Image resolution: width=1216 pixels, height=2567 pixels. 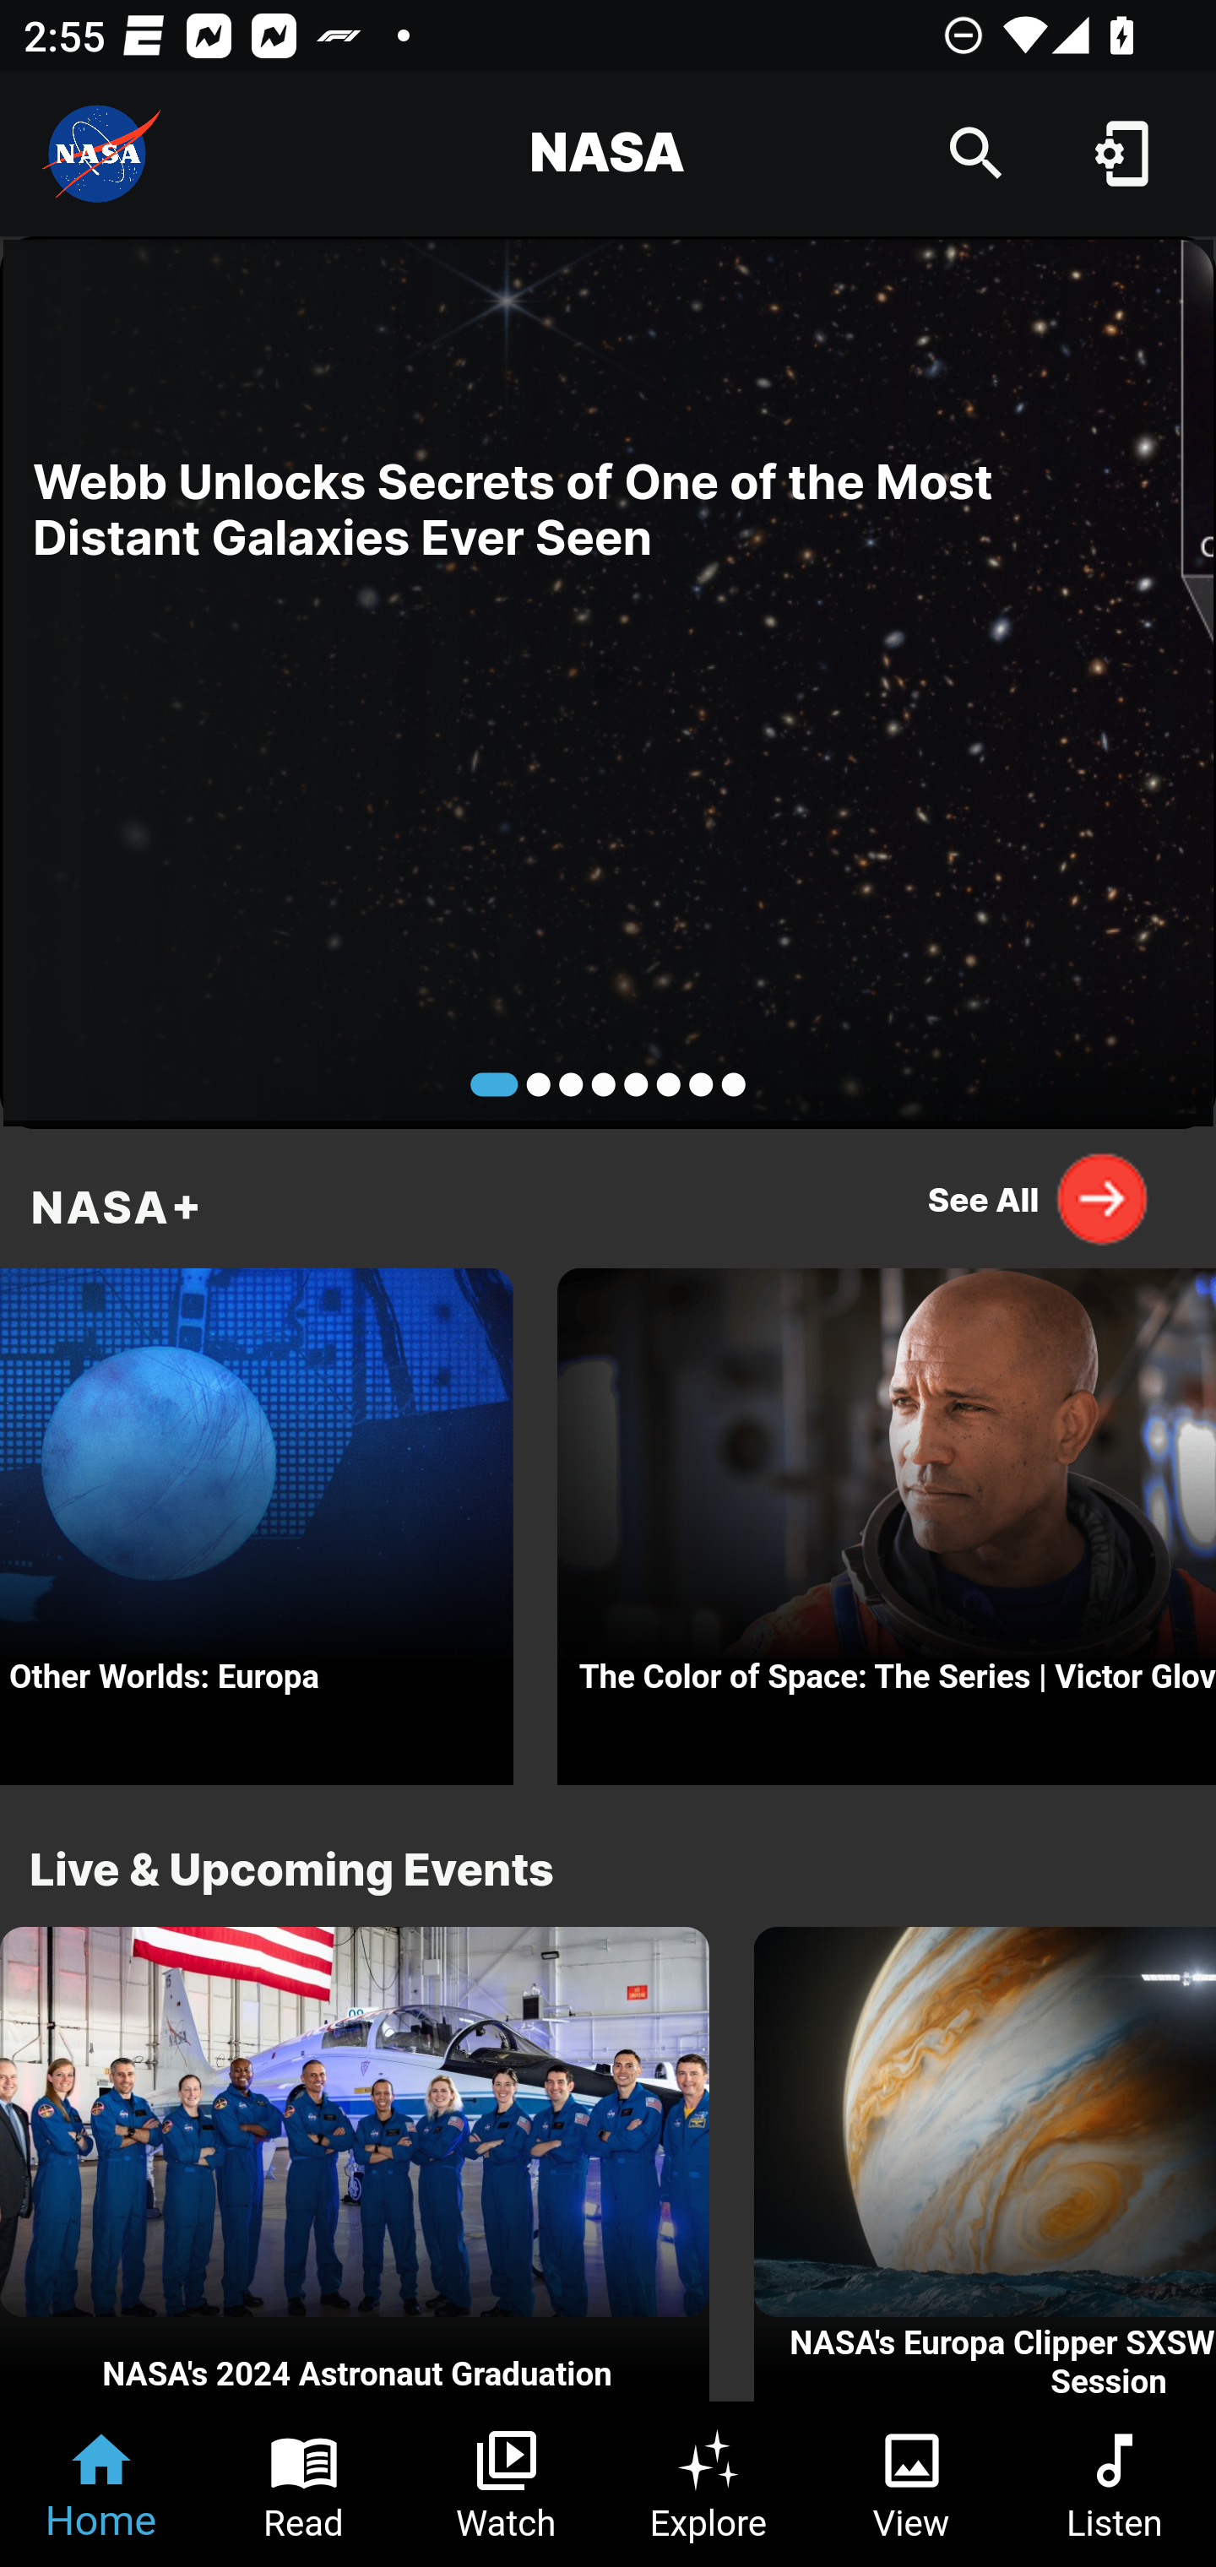 What do you see at coordinates (1039, 1198) in the screenshot?
I see `See All` at bounding box center [1039, 1198].